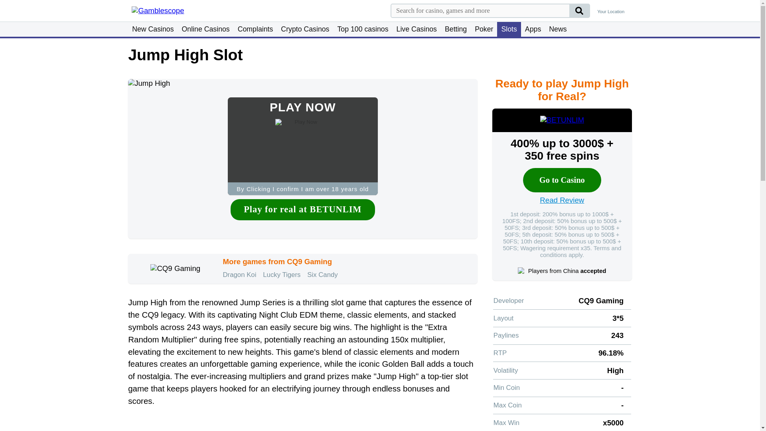  I want to click on China, so click(521, 271).